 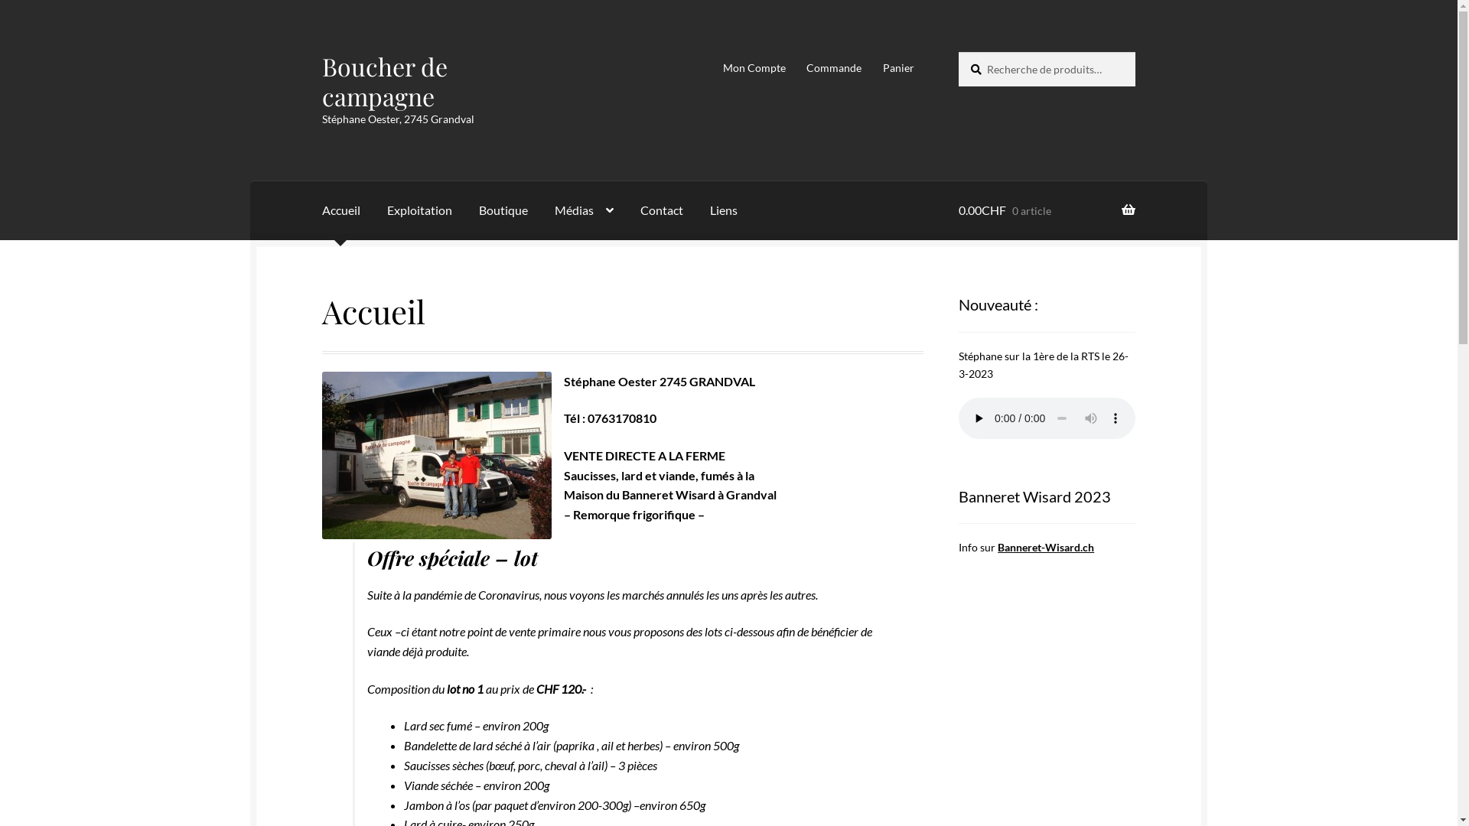 What do you see at coordinates (754, 68) in the screenshot?
I see `Mon Compte` at bounding box center [754, 68].